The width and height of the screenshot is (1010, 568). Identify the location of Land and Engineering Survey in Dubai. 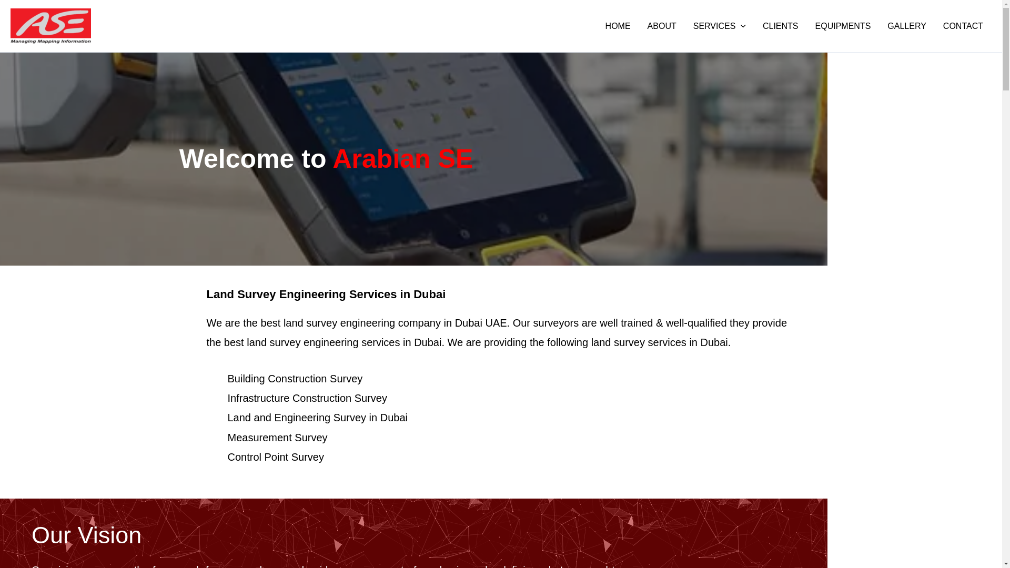
(317, 418).